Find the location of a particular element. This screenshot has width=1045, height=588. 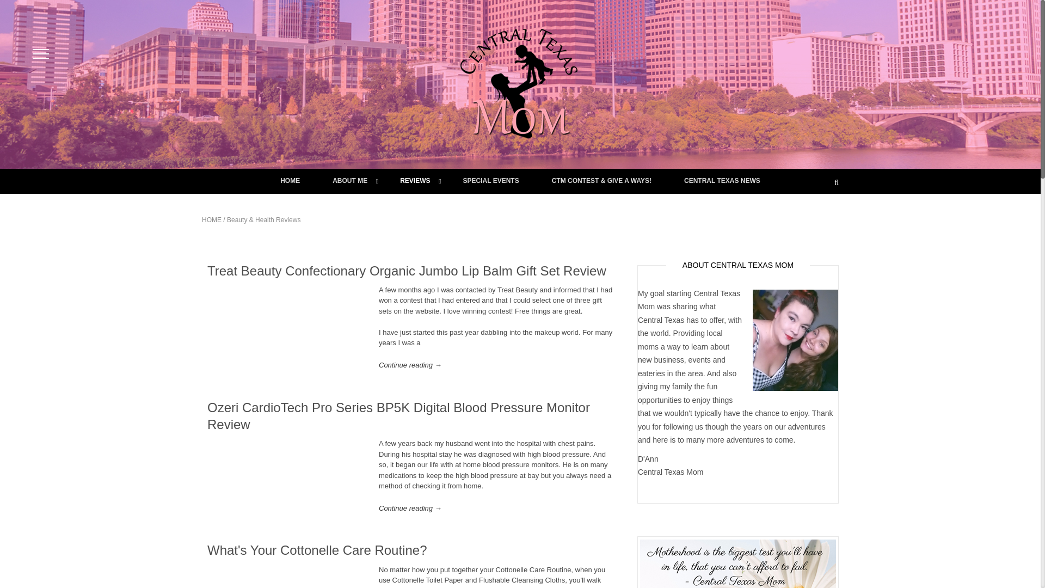

HOME is located at coordinates (290, 181).